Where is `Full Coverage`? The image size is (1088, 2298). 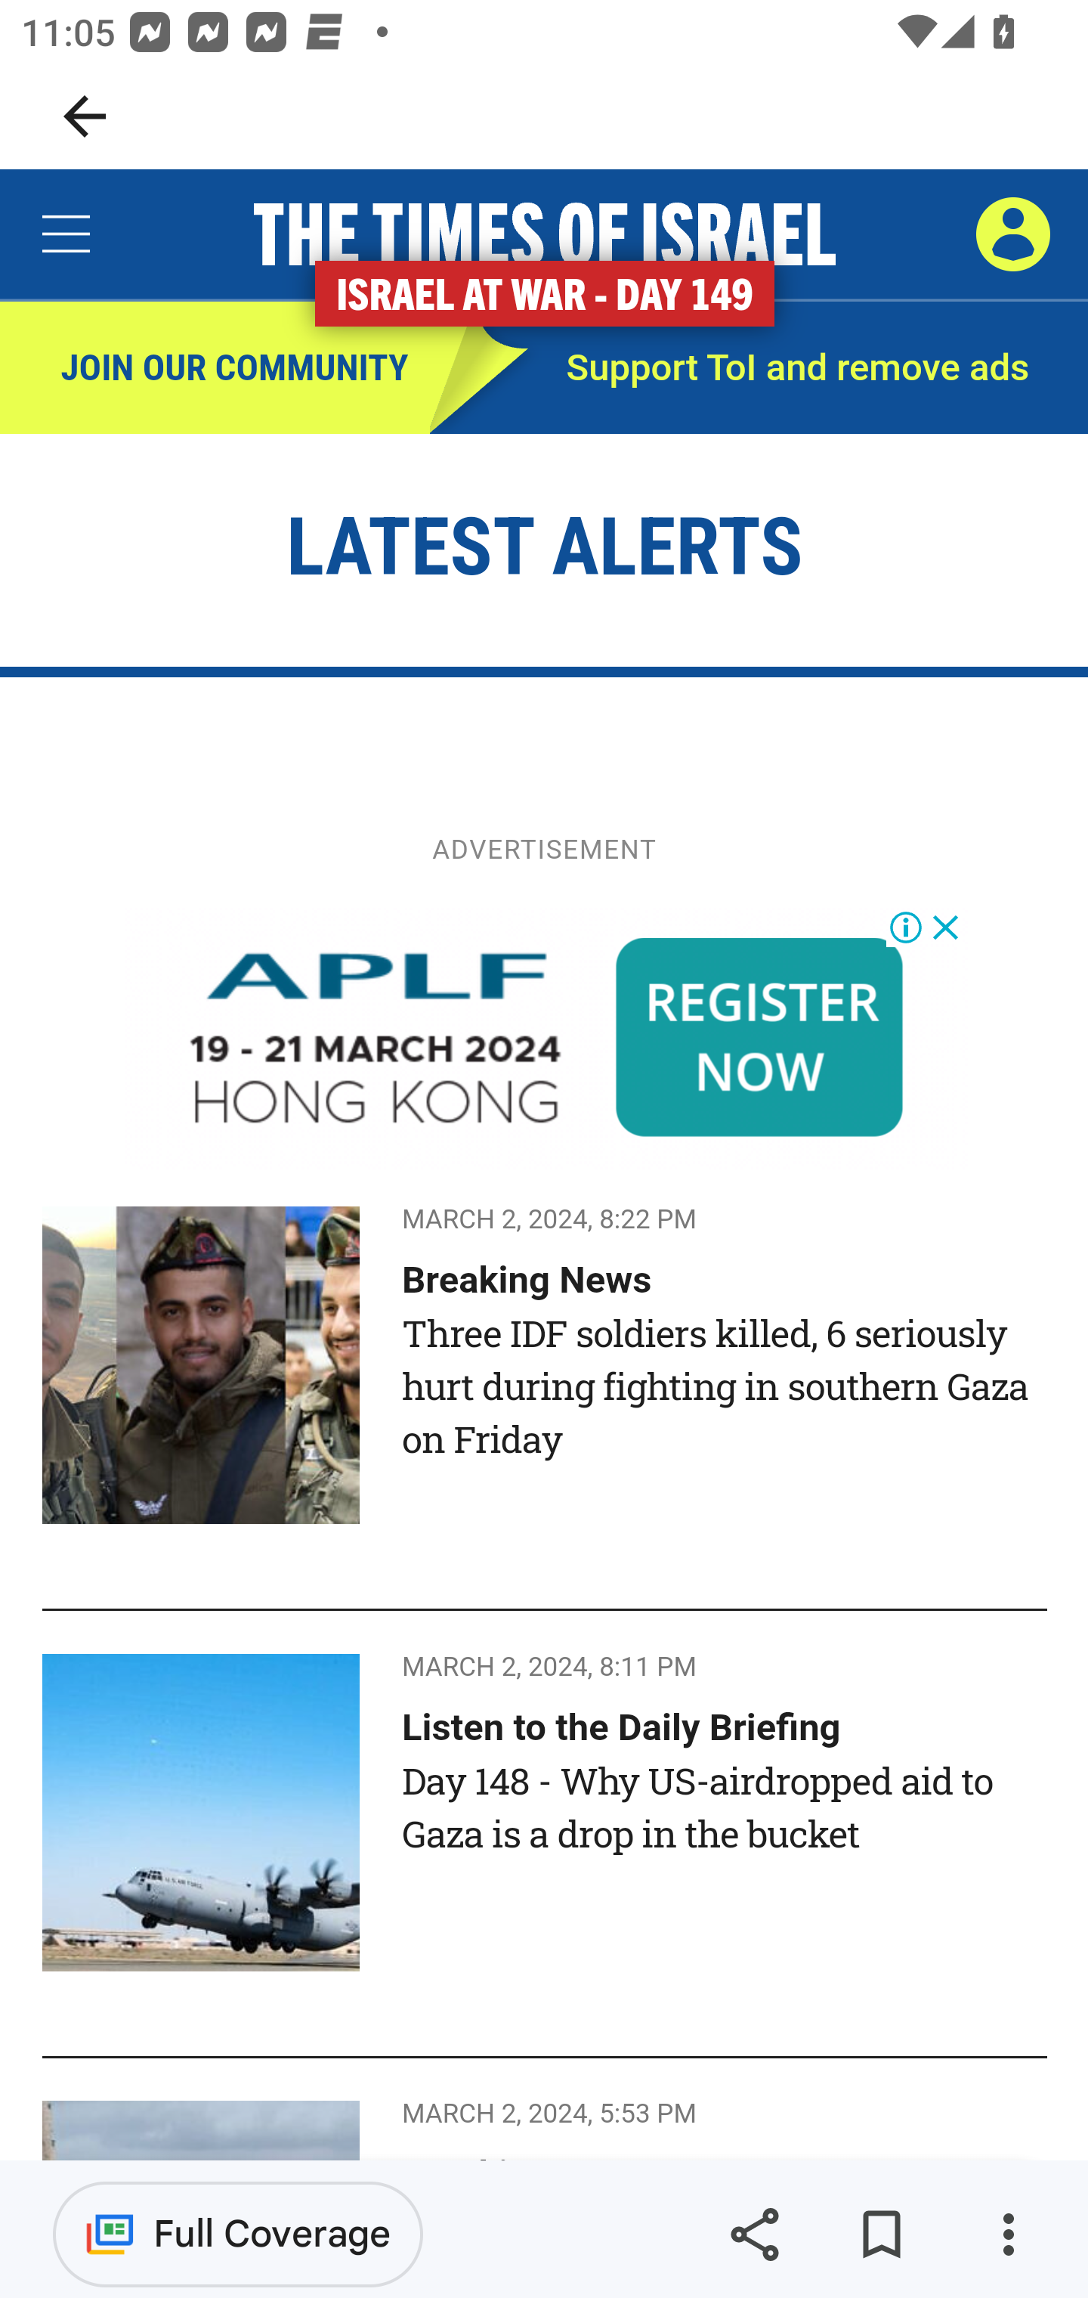 Full Coverage is located at coordinates (238, 2233).